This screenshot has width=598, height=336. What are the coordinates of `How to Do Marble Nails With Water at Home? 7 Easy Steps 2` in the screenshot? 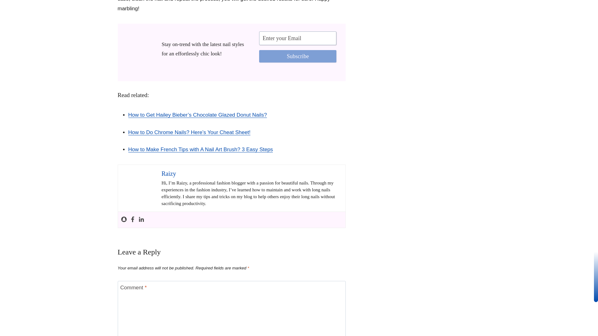 It's located at (139, 49).